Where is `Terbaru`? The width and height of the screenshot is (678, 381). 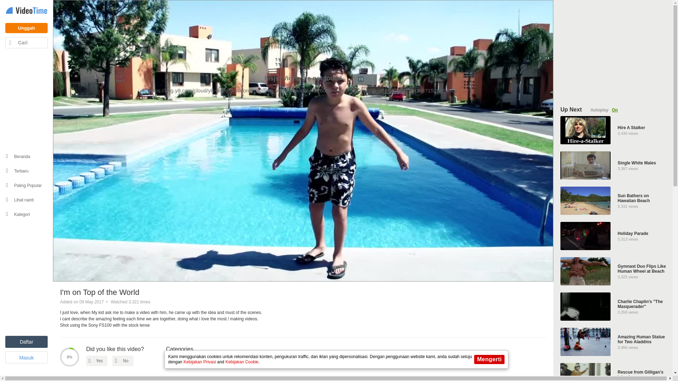 Terbaru is located at coordinates (26, 42).